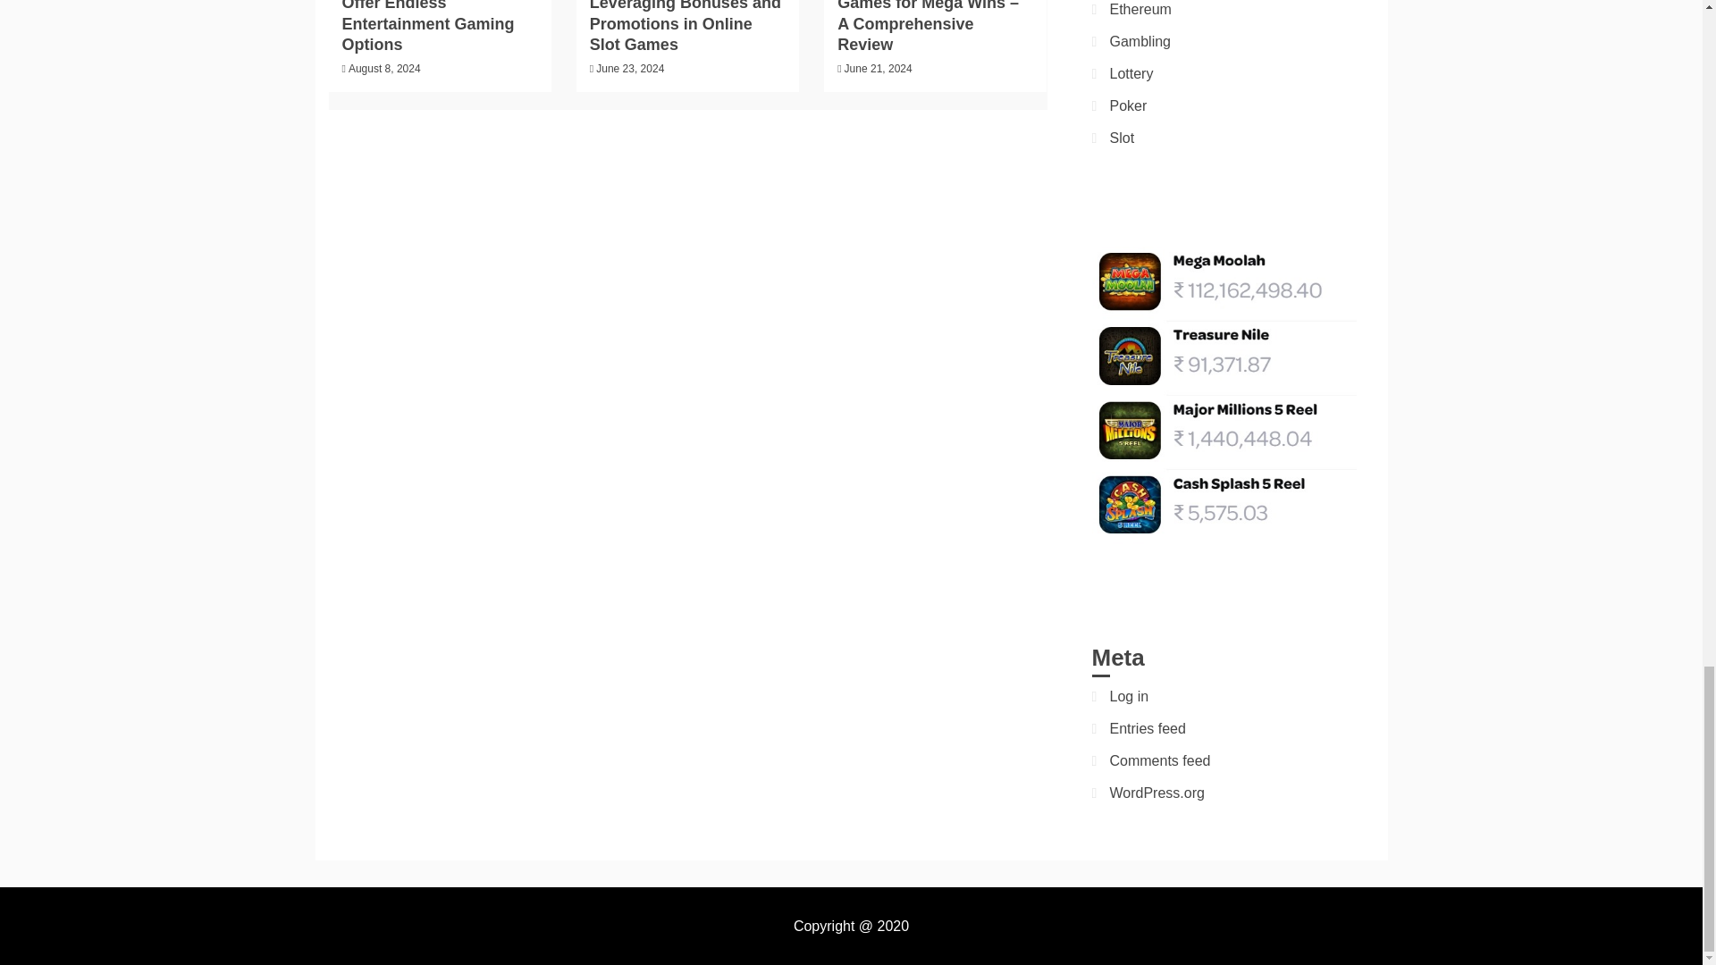 The width and height of the screenshot is (1716, 965). Describe the element at coordinates (384, 69) in the screenshot. I see `August 8, 2024` at that location.